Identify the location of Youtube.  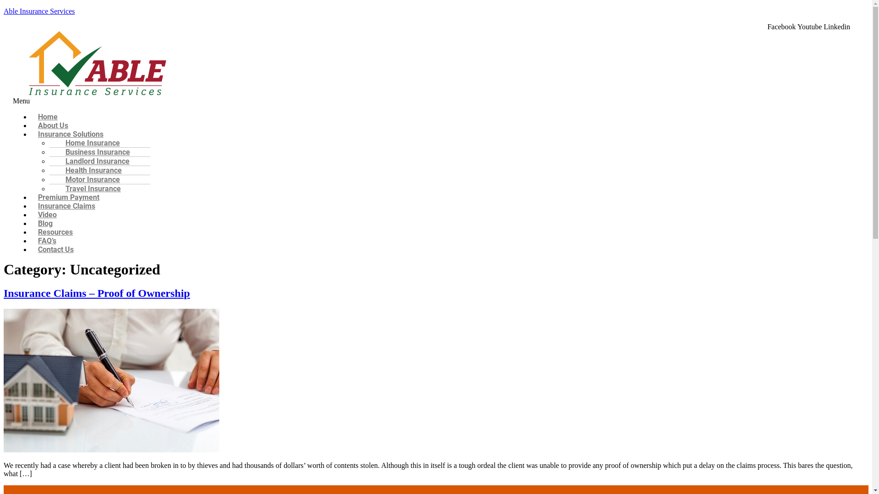
(811, 27).